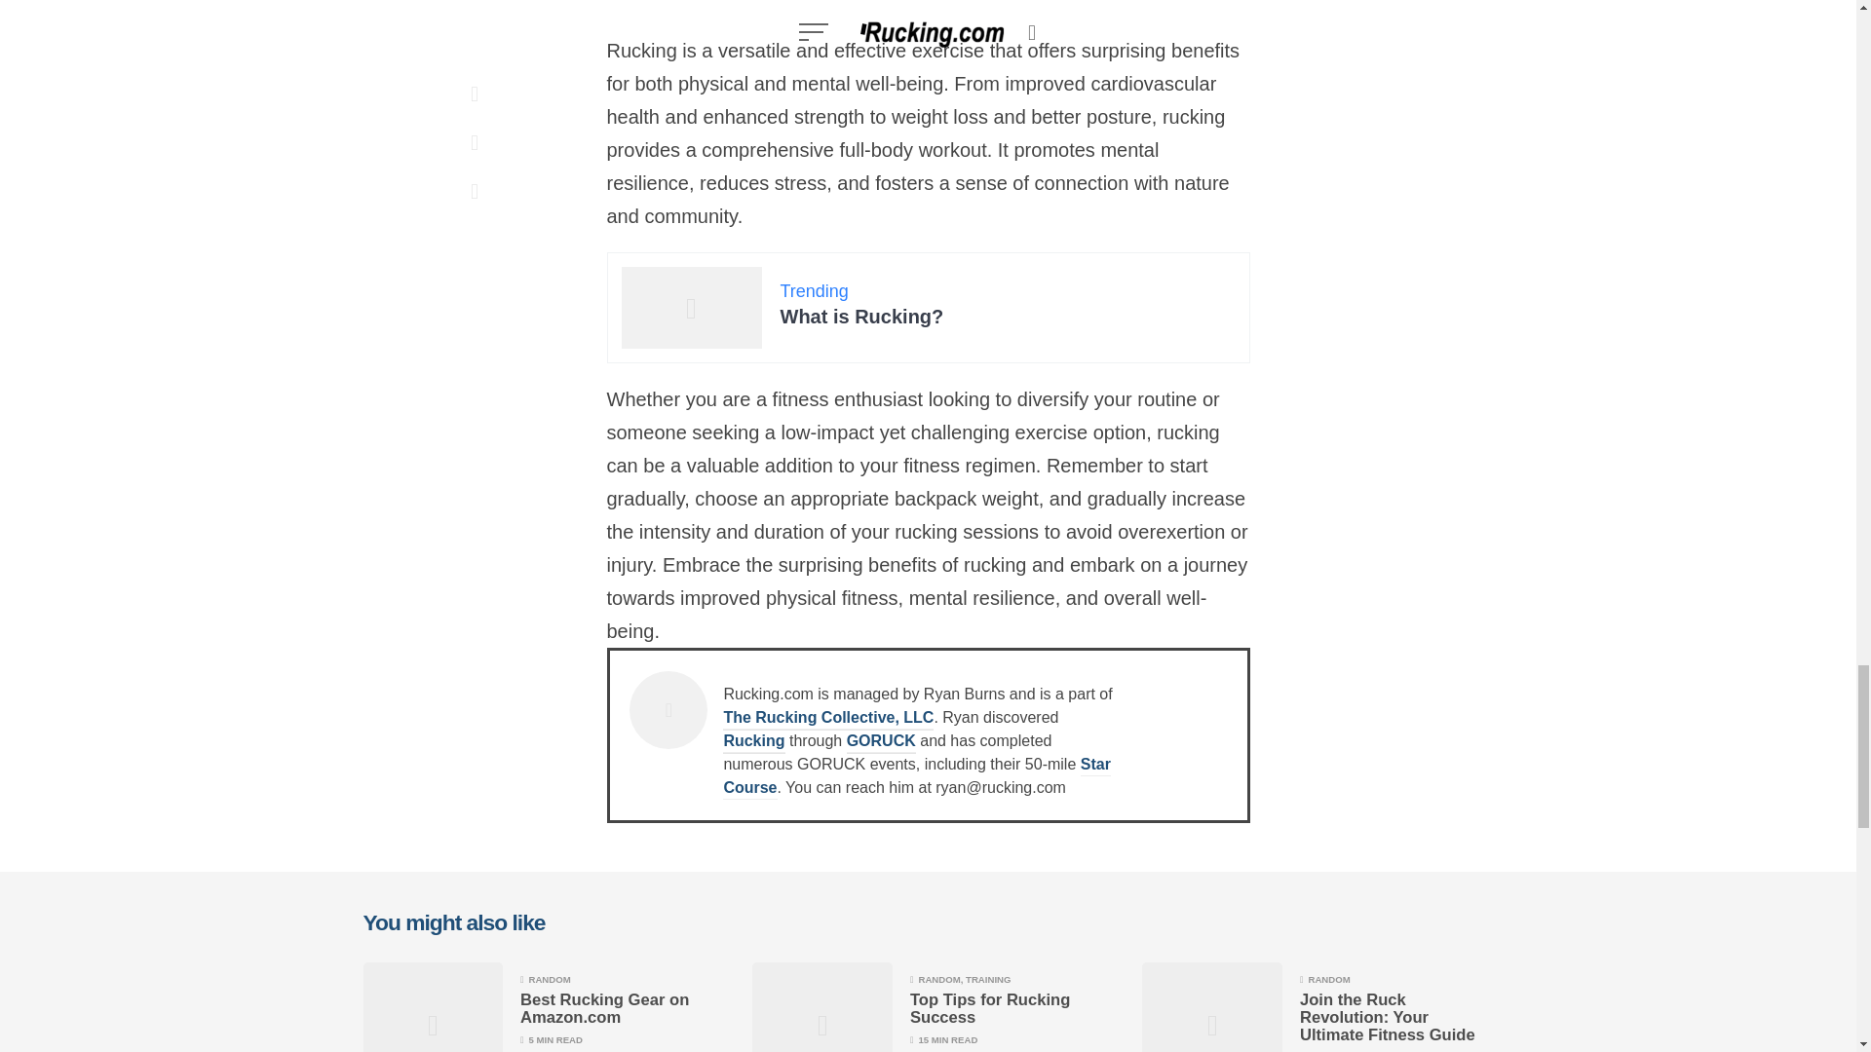 This screenshot has width=1871, height=1052. Describe the element at coordinates (990, 1009) in the screenshot. I see `Top Tips for Rucking Success` at that location.